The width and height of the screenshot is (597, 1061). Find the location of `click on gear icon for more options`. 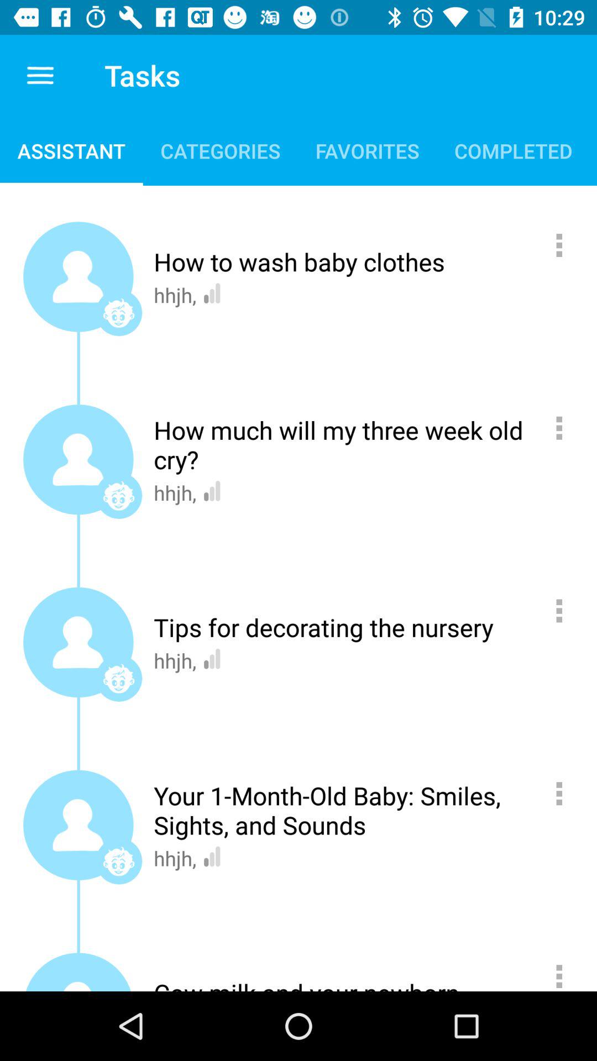

click on gear icon for more options is located at coordinates (565, 973).